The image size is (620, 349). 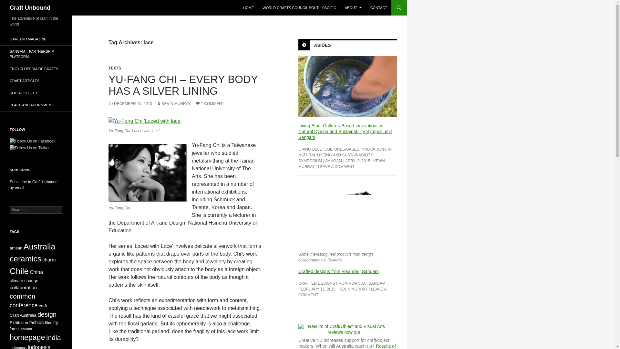 What do you see at coordinates (353, 8) in the screenshot?
I see `ABOUT` at bounding box center [353, 8].